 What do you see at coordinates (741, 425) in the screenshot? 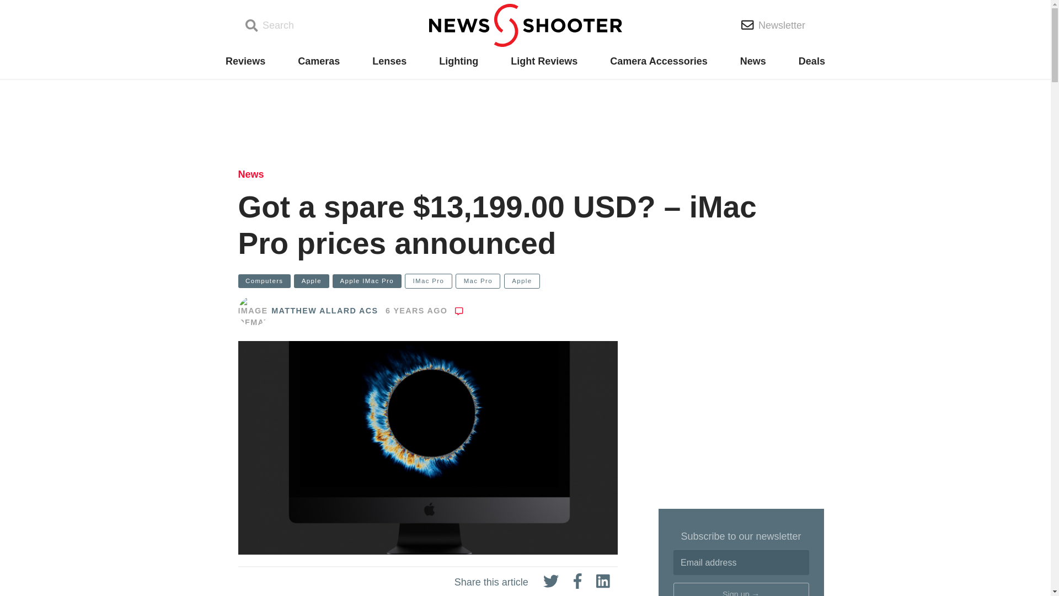
I see `3rd party ad content` at bounding box center [741, 425].